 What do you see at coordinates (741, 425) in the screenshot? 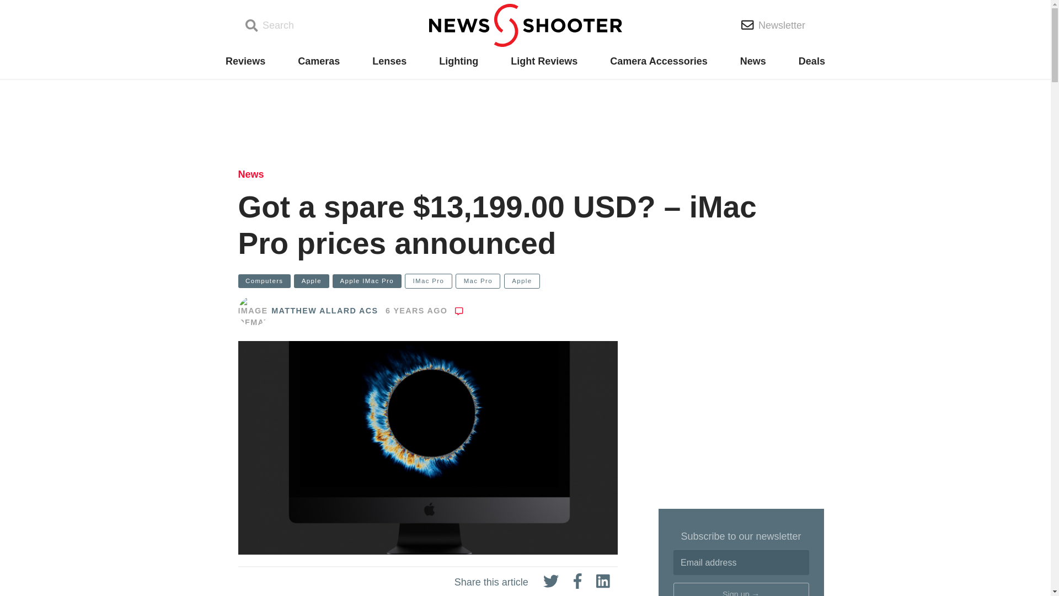
I see `3rd party ad content` at bounding box center [741, 425].